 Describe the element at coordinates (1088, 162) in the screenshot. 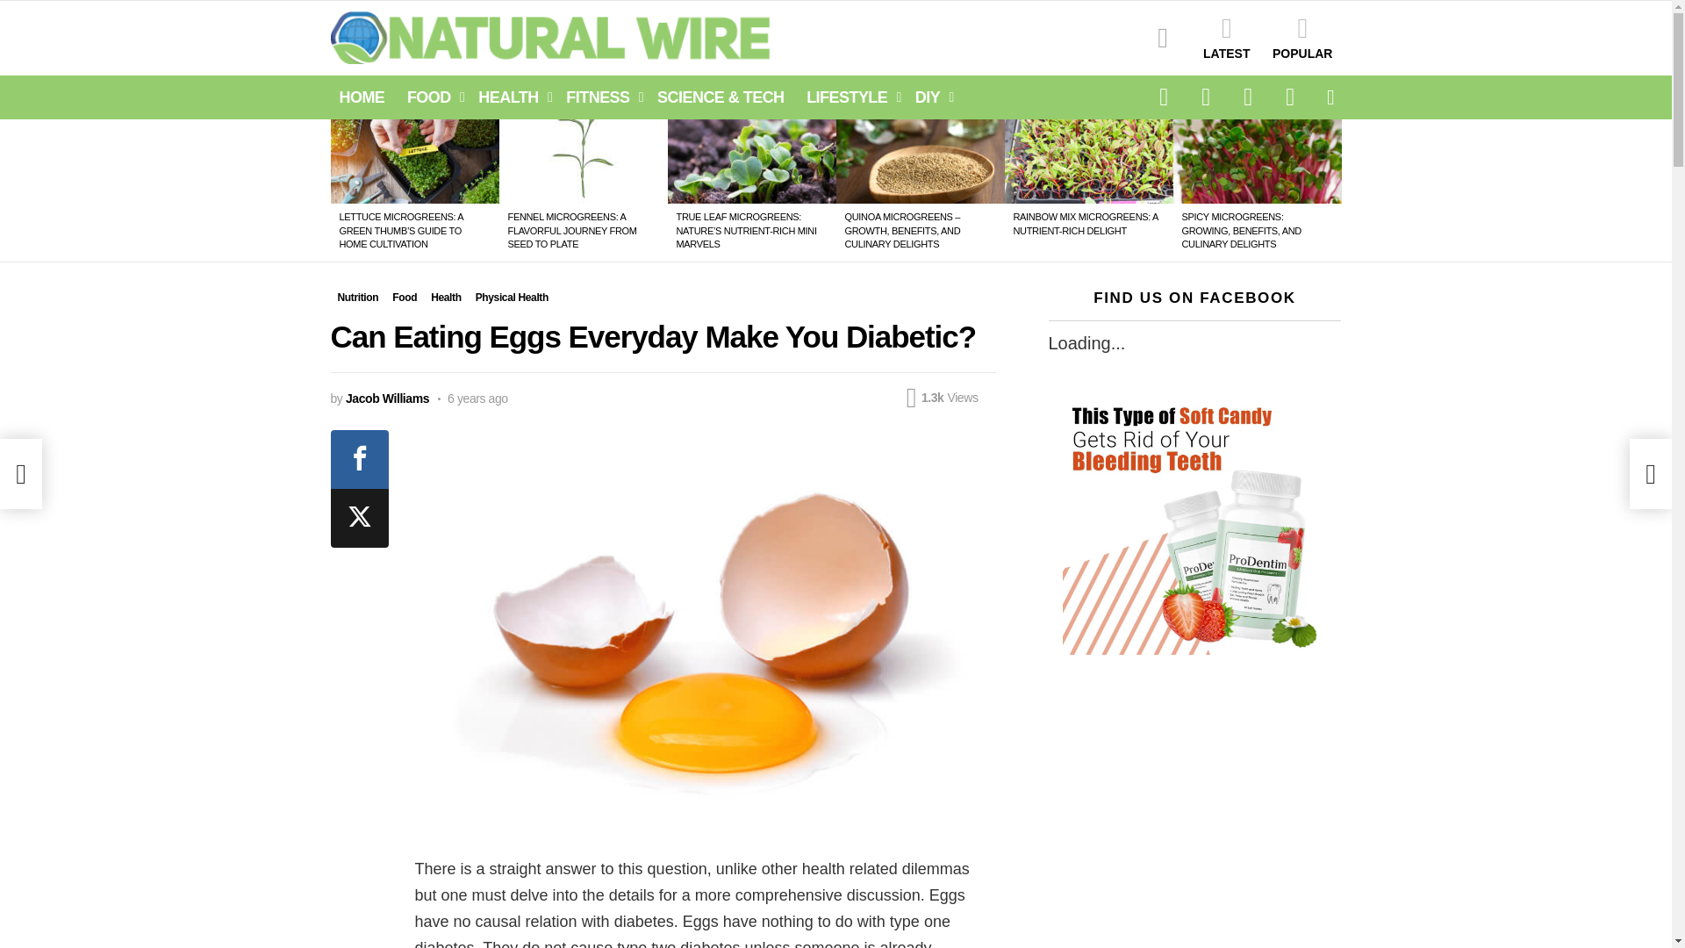

I see `Rainbow Mix Microgreens: A Nutrient-Rich Delight` at that location.